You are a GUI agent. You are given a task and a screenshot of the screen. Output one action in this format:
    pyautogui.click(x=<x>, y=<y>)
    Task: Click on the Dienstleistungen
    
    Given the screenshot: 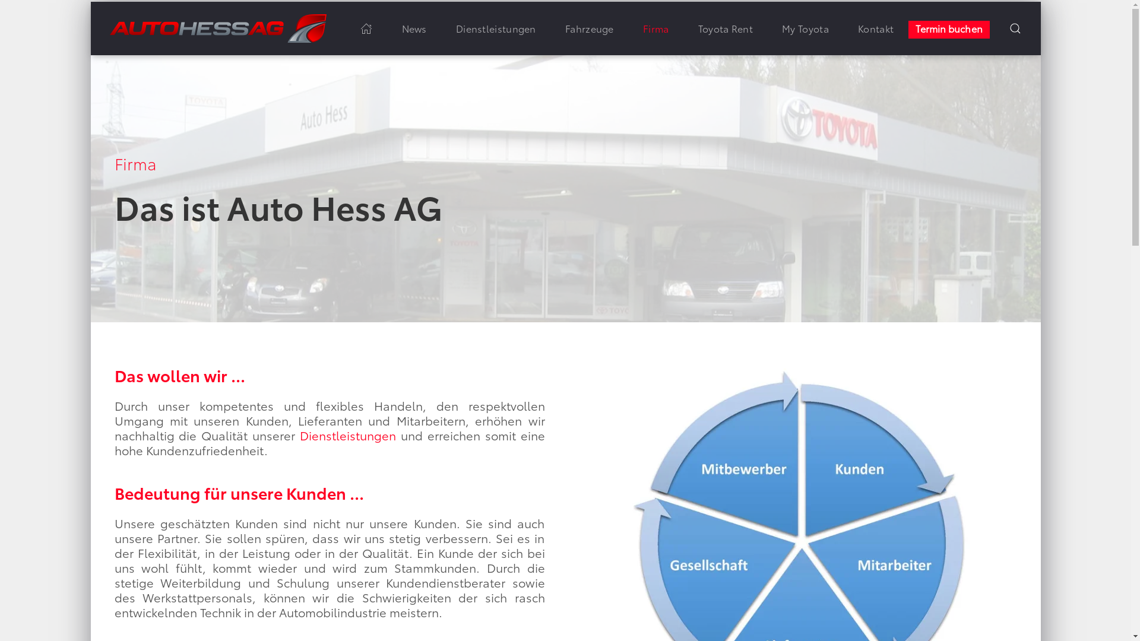 What is the action you would take?
    pyautogui.click(x=348, y=435)
    